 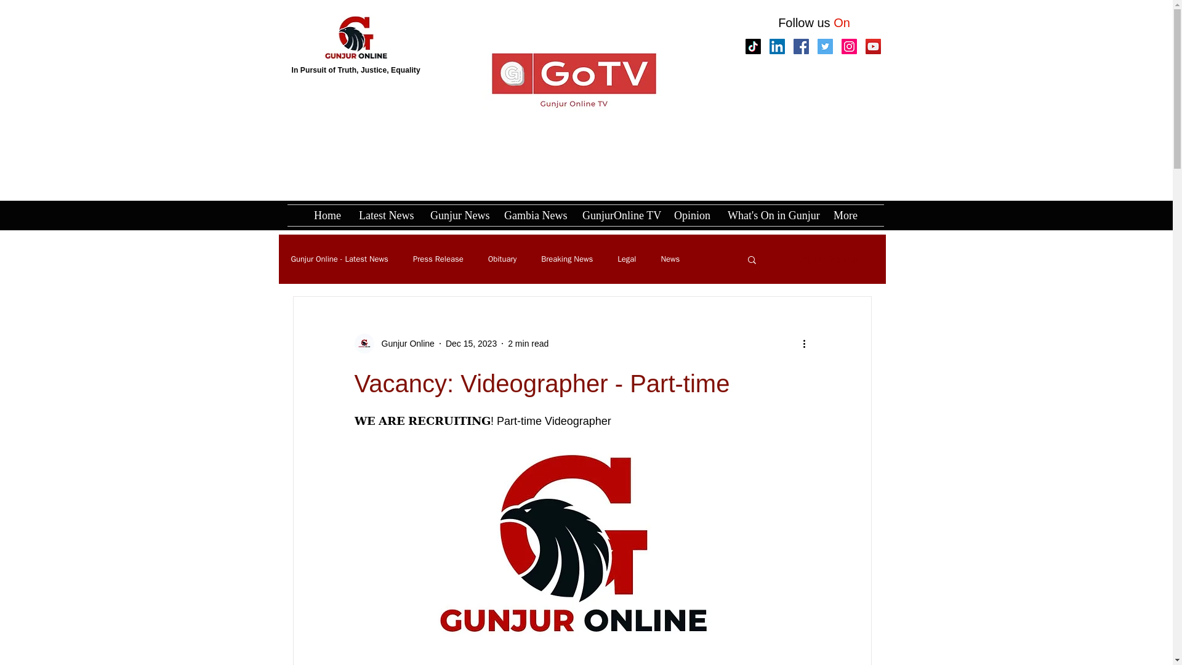 What do you see at coordinates (528, 343) in the screenshot?
I see `2 min read` at bounding box center [528, 343].